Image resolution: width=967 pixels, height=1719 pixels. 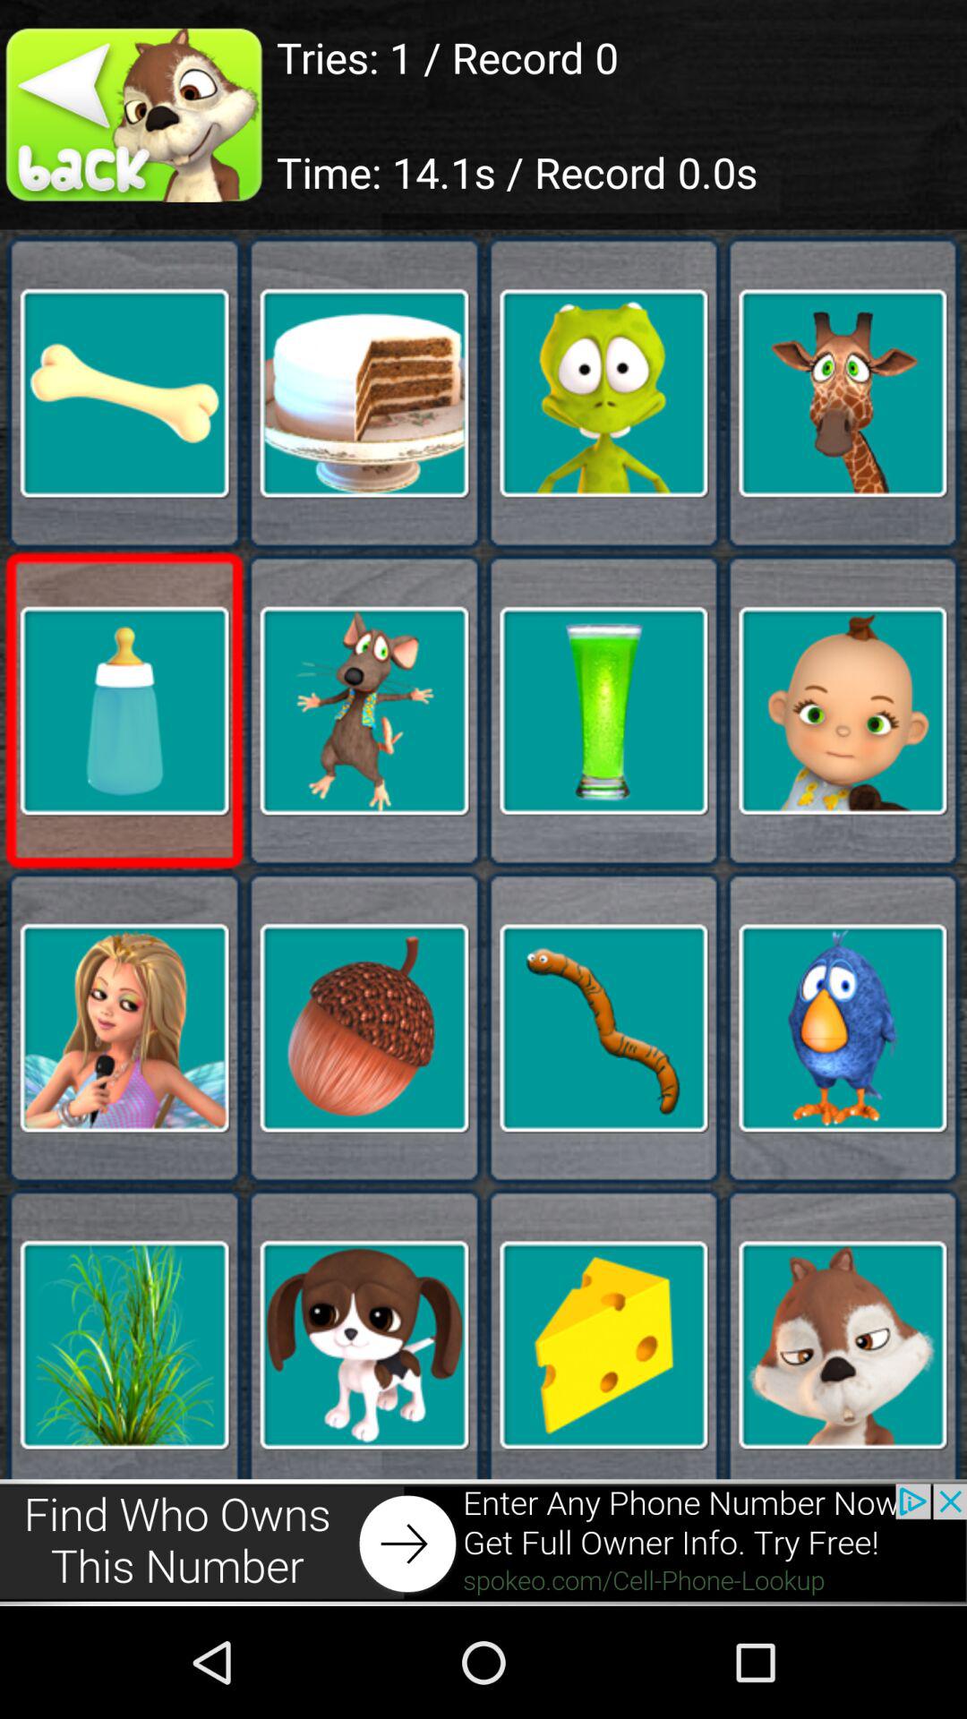 What do you see at coordinates (138, 115) in the screenshot?
I see `go to previous` at bounding box center [138, 115].